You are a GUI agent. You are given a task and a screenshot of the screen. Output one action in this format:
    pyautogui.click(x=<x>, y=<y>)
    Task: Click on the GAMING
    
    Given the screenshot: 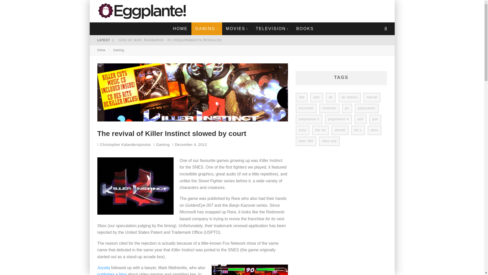 What is the action you would take?
    pyautogui.click(x=206, y=29)
    